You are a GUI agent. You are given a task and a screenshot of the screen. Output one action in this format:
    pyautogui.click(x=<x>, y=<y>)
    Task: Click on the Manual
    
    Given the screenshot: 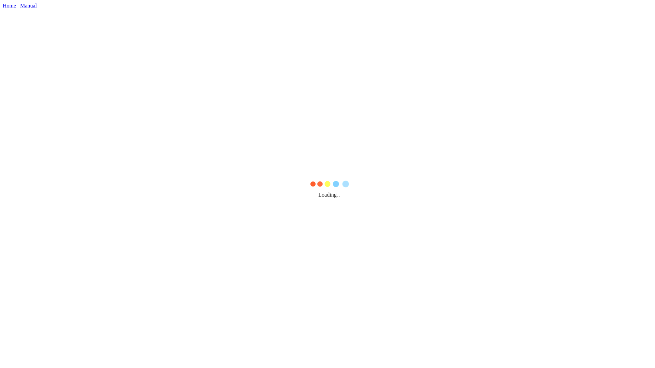 What is the action you would take?
    pyautogui.click(x=29, y=5)
    